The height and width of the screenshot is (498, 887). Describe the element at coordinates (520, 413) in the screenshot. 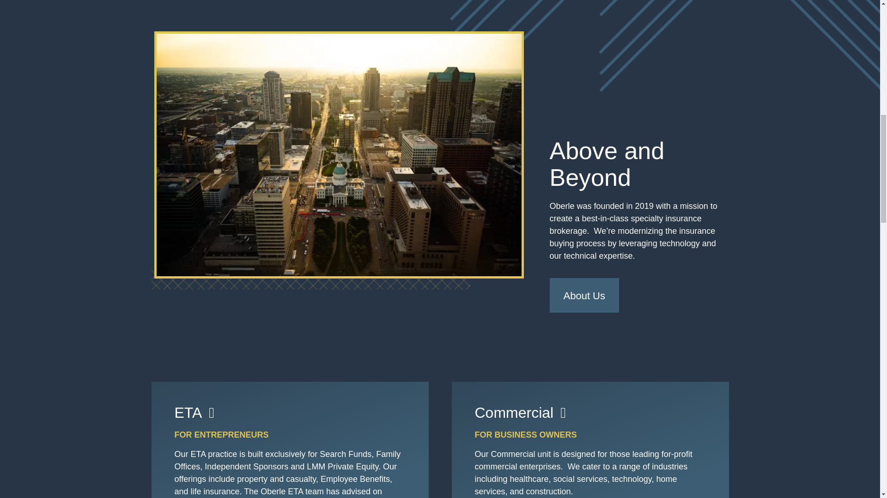

I see `Commercial` at that location.